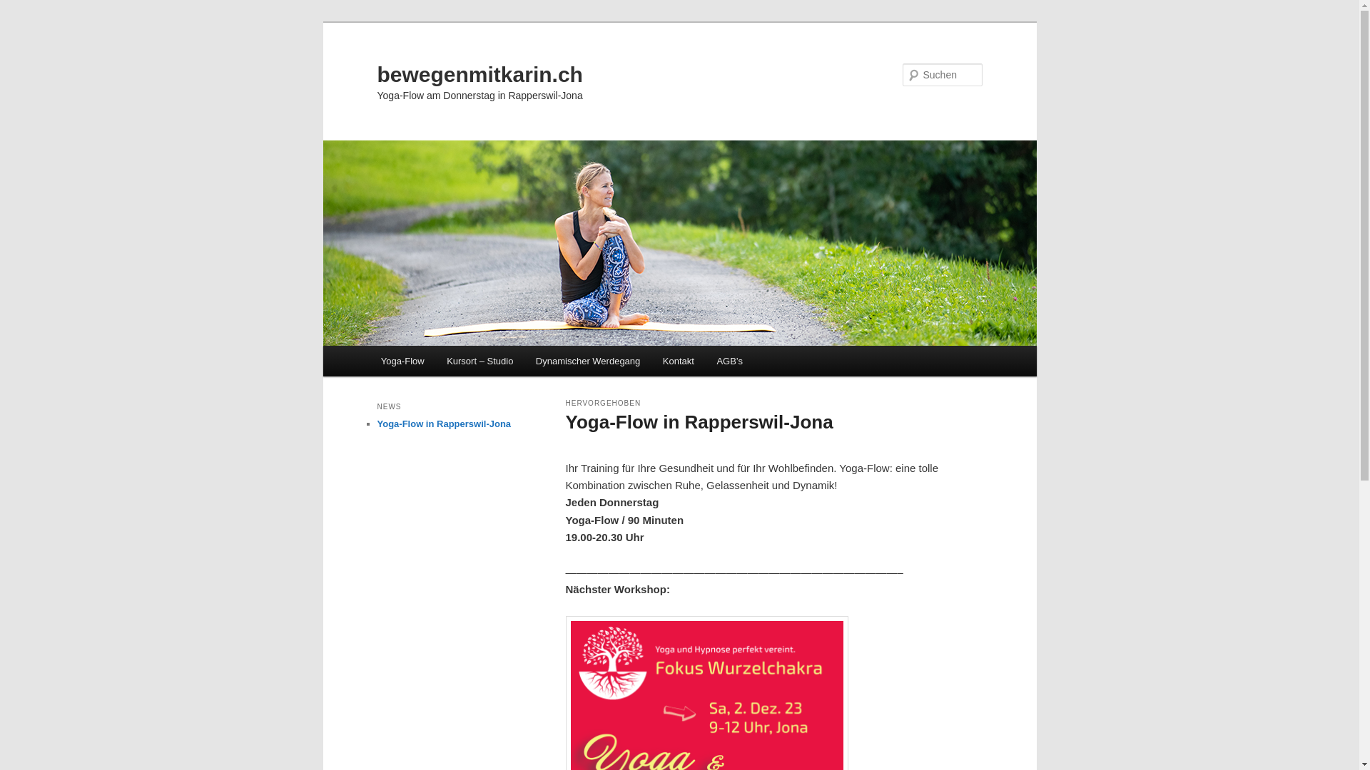 The width and height of the screenshot is (1370, 770). What do you see at coordinates (679, 361) in the screenshot?
I see `Kontakt` at bounding box center [679, 361].